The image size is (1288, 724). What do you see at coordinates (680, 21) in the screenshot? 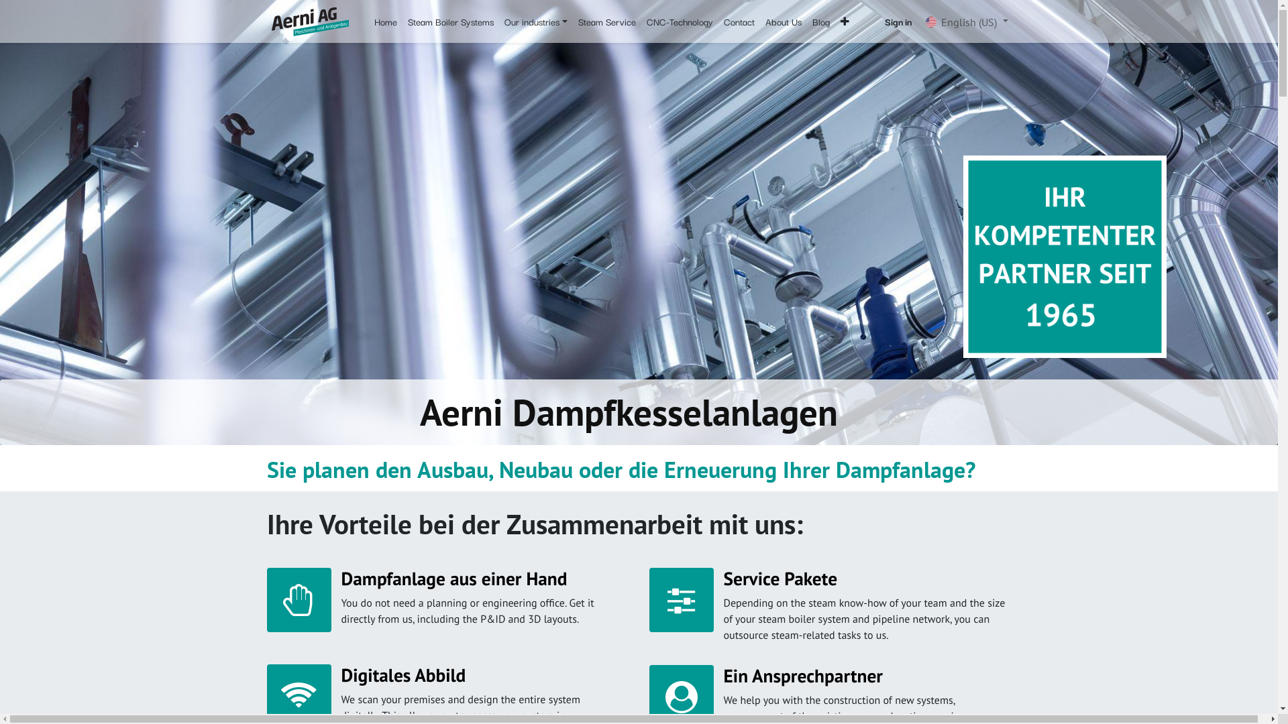
I see `CNC-Technology` at bounding box center [680, 21].